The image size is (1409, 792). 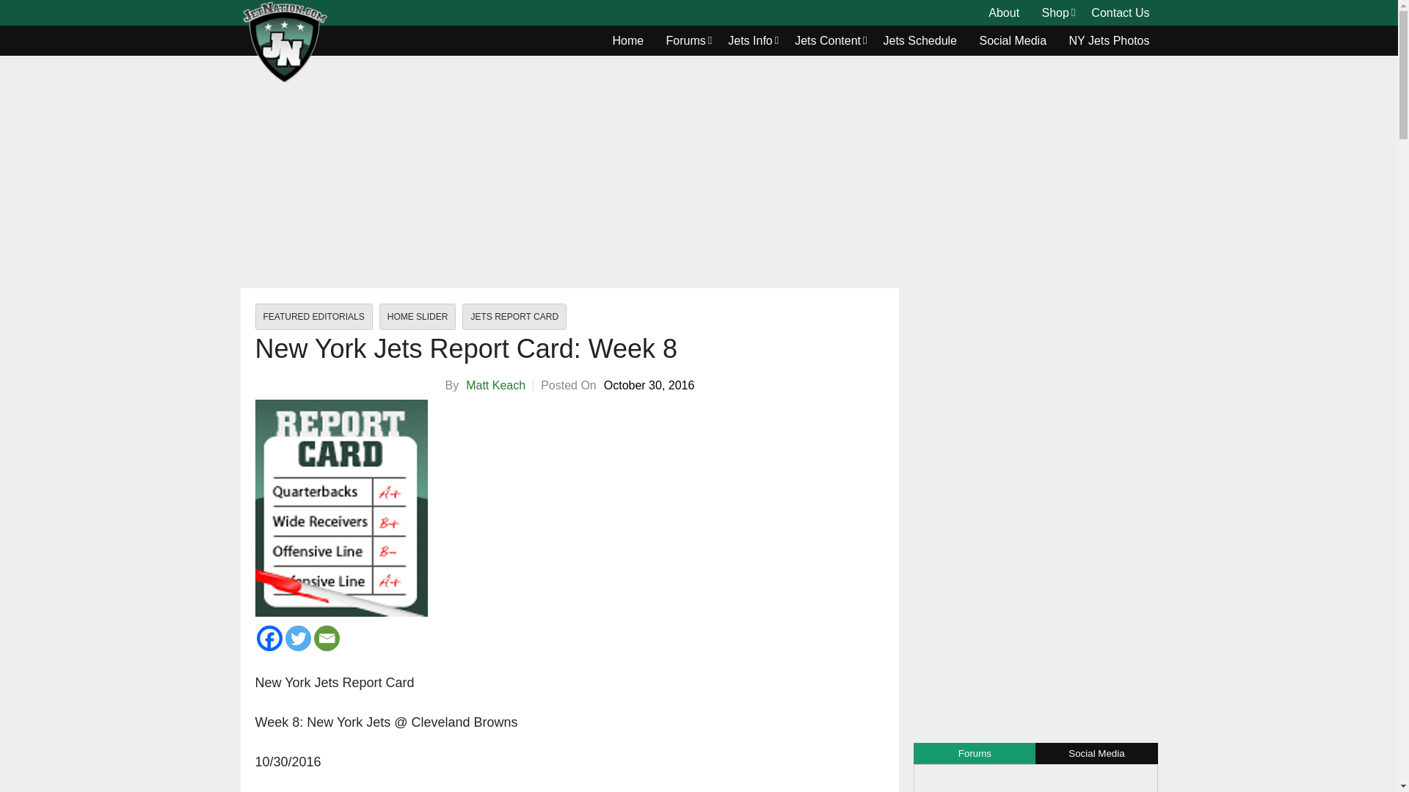 What do you see at coordinates (418, 317) in the screenshot?
I see `HOME SLIDER` at bounding box center [418, 317].